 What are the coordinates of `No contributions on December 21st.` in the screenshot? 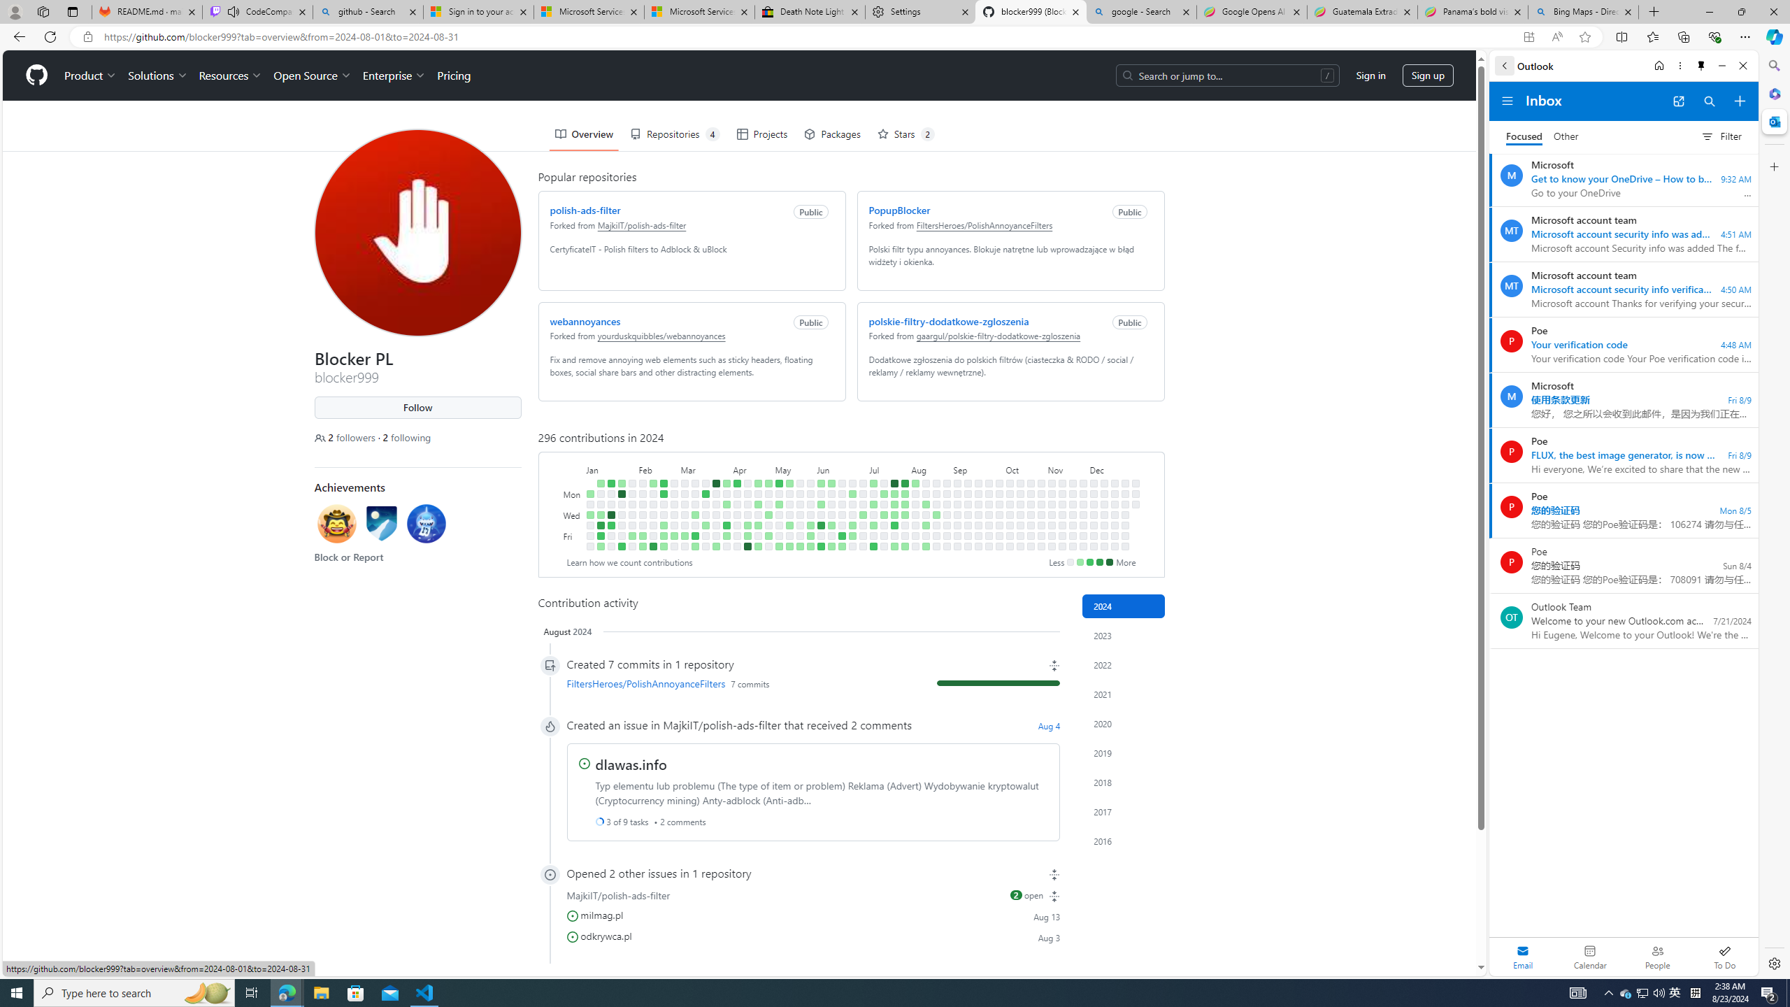 It's located at (1115, 547).